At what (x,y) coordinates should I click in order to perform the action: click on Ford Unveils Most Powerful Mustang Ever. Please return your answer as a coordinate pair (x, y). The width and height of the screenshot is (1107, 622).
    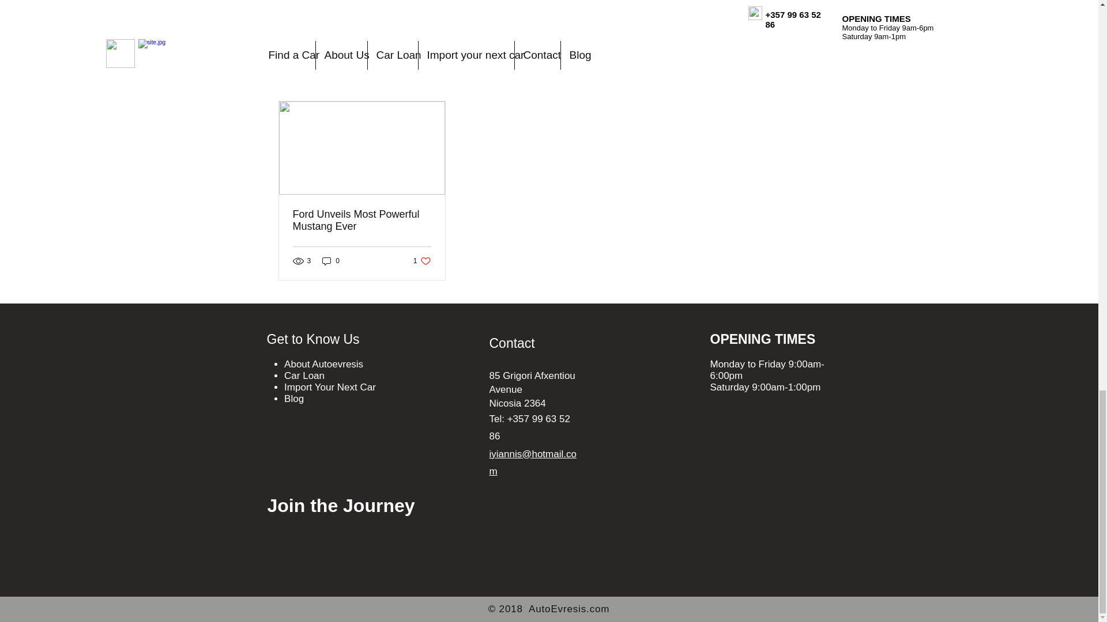
    Looking at the image, I should click on (362, 220).